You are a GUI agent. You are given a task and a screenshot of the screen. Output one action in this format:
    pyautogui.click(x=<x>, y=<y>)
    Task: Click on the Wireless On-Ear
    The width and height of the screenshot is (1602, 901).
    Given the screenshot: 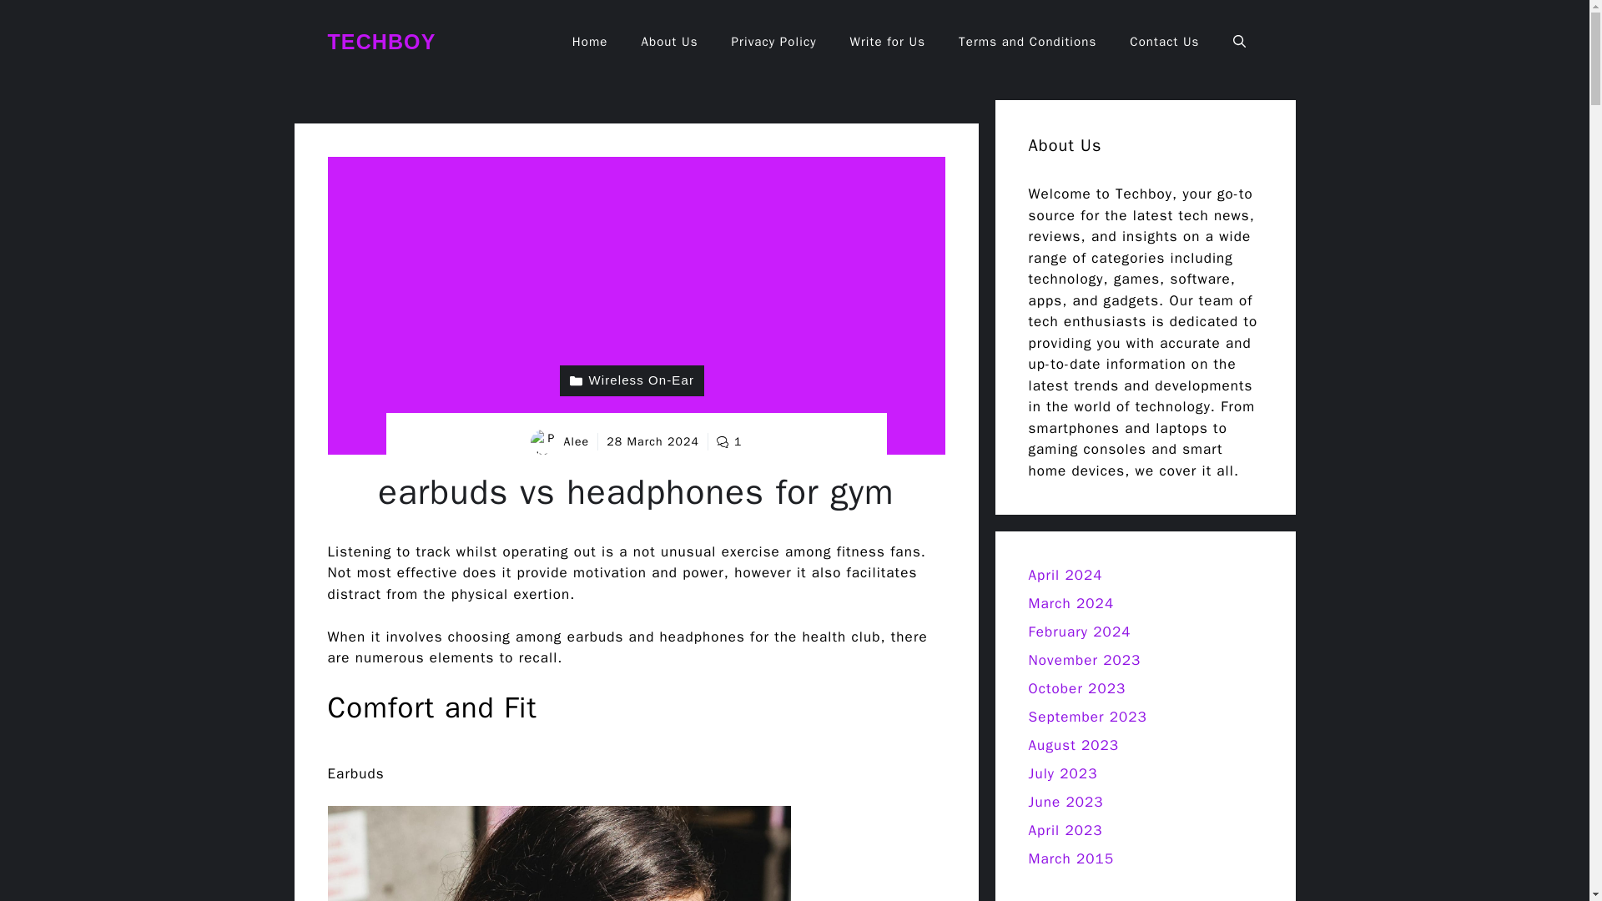 What is the action you would take?
    pyautogui.click(x=632, y=380)
    